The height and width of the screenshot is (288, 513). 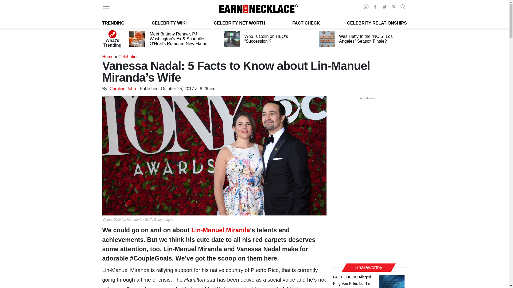 What do you see at coordinates (108, 57) in the screenshot?
I see `Home` at bounding box center [108, 57].